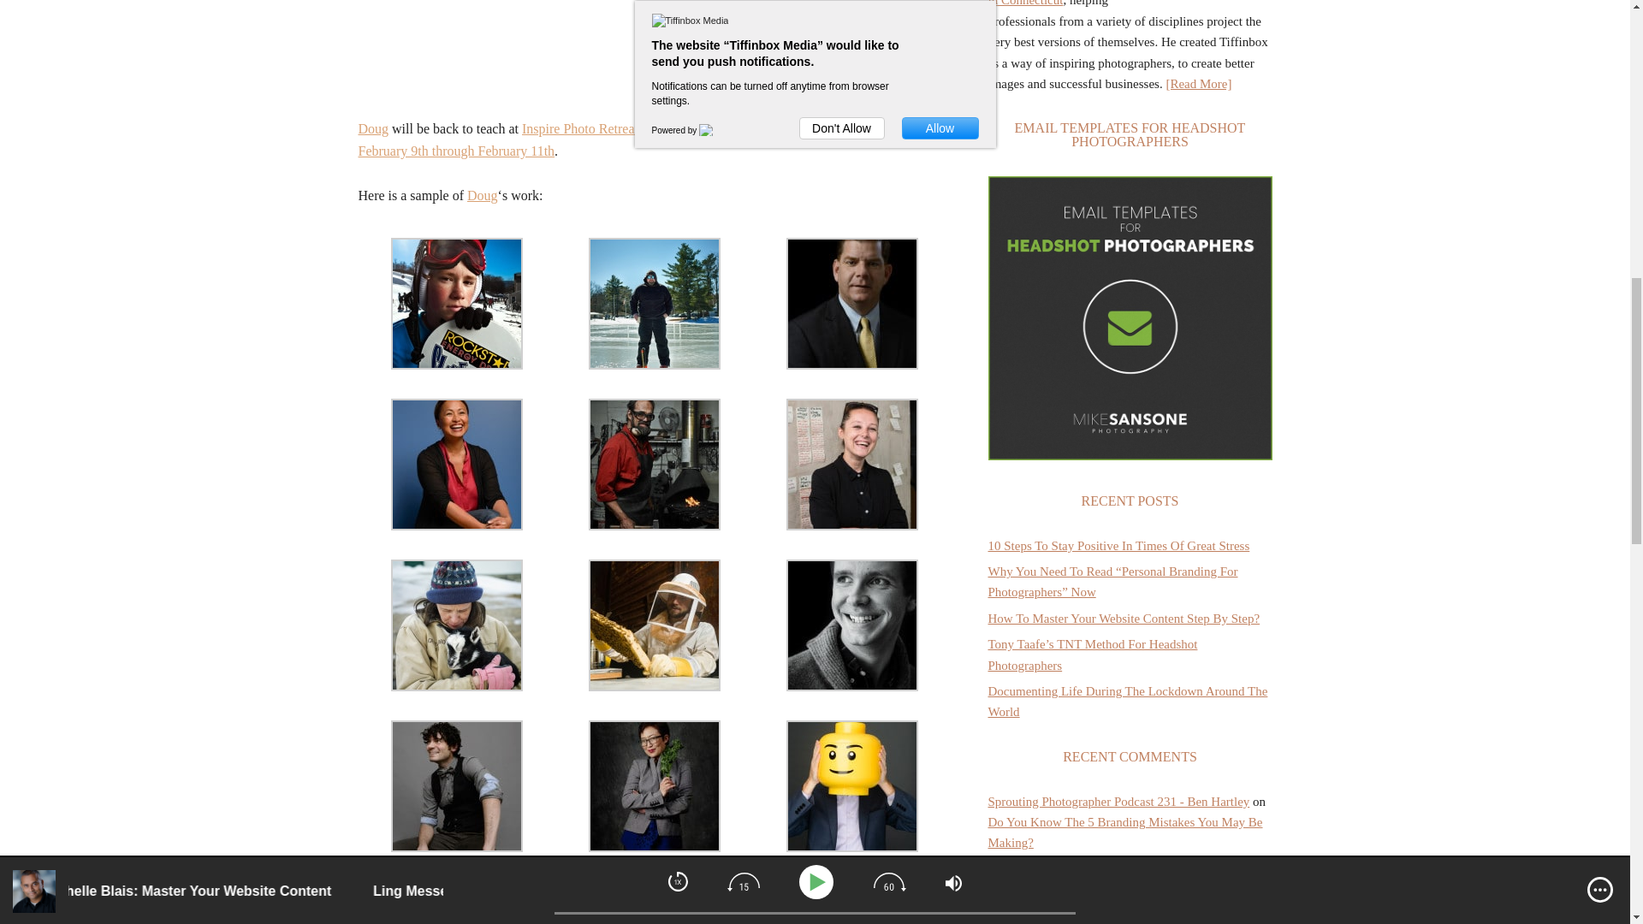  I want to click on Doug, so click(373, 128).